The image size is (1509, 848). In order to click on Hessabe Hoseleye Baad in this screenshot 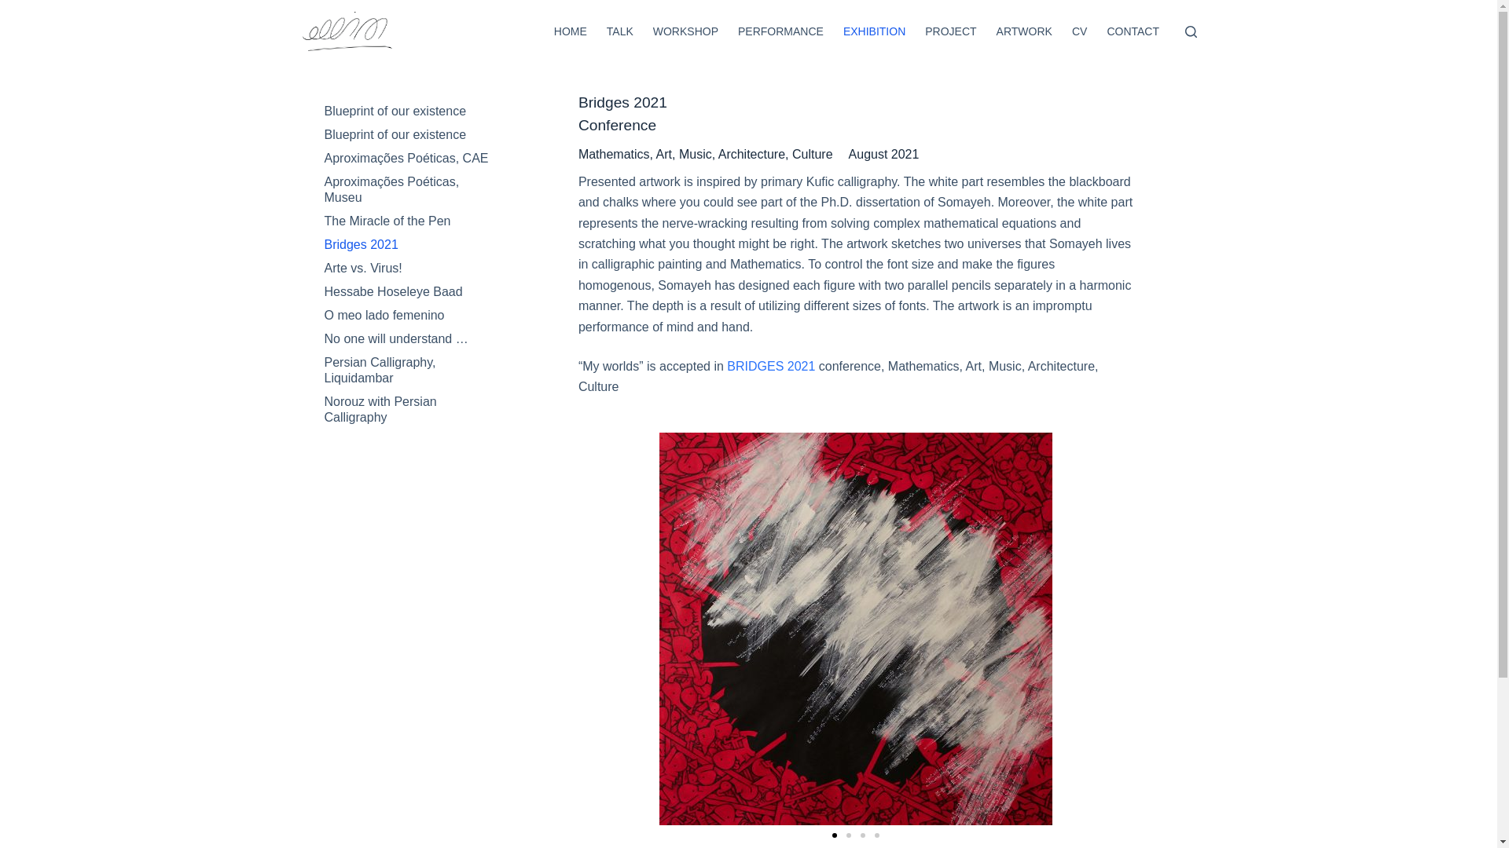, I will do `click(407, 292)`.